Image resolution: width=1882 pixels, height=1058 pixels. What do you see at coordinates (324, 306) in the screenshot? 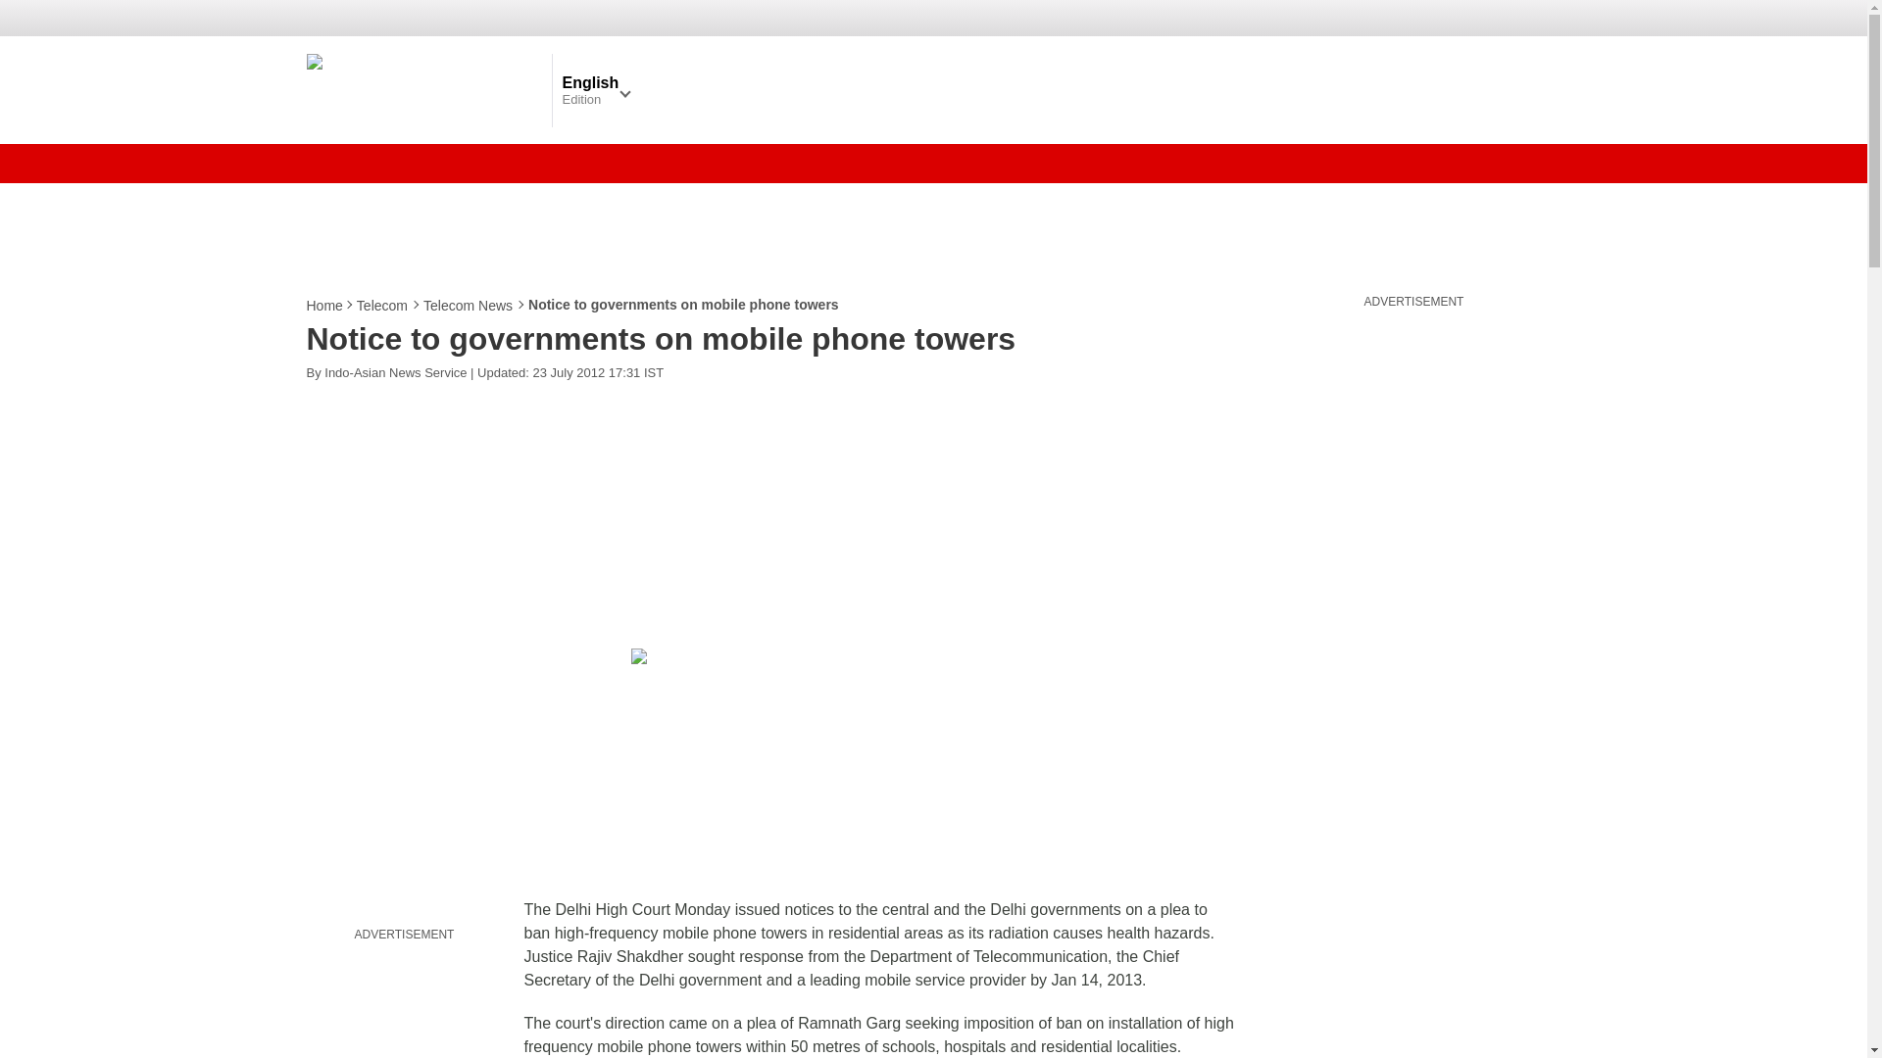
I see `Home` at bounding box center [324, 306].